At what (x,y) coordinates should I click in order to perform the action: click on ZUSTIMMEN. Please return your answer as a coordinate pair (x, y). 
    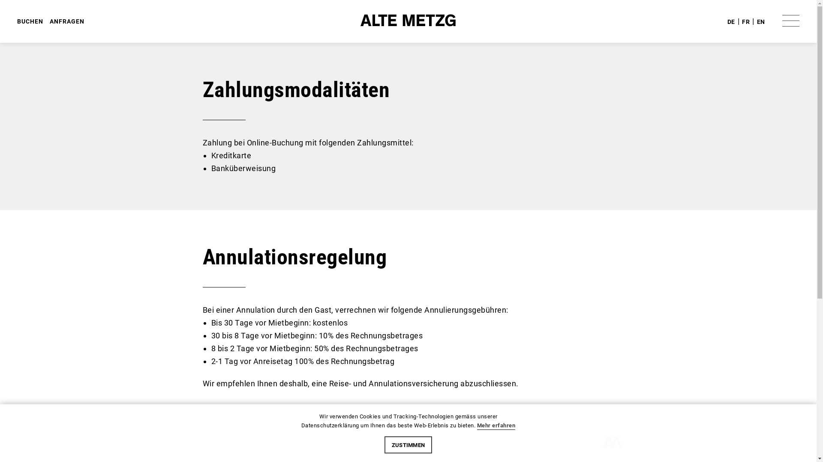
    Looking at the image, I should click on (408, 445).